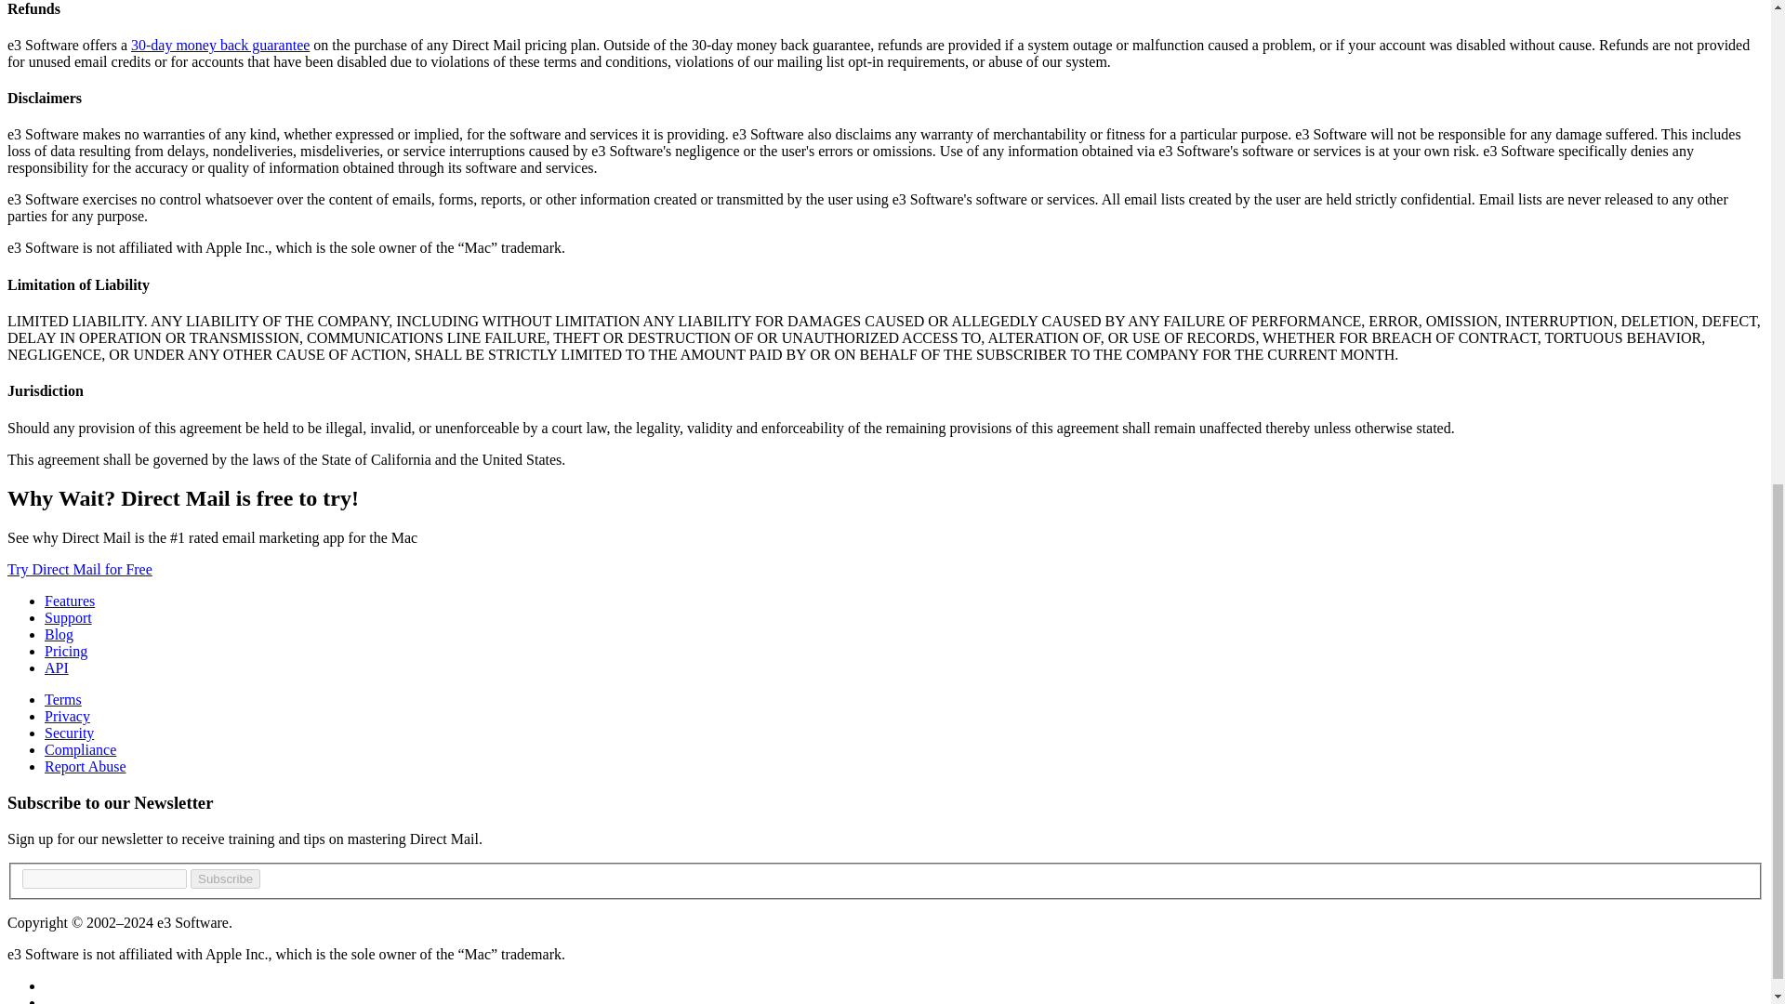 The height and width of the screenshot is (1004, 1785). What do you see at coordinates (67, 716) in the screenshot?
I see `Privacy` at bounding box center [67, 716].